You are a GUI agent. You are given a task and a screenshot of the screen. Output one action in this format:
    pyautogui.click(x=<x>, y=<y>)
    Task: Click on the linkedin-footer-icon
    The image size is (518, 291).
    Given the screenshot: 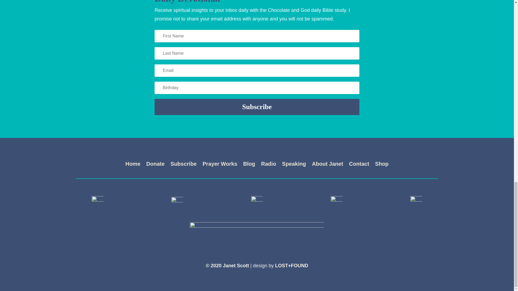 What is the action you would take?
    pyautogui.click(x=416, y=202)
    